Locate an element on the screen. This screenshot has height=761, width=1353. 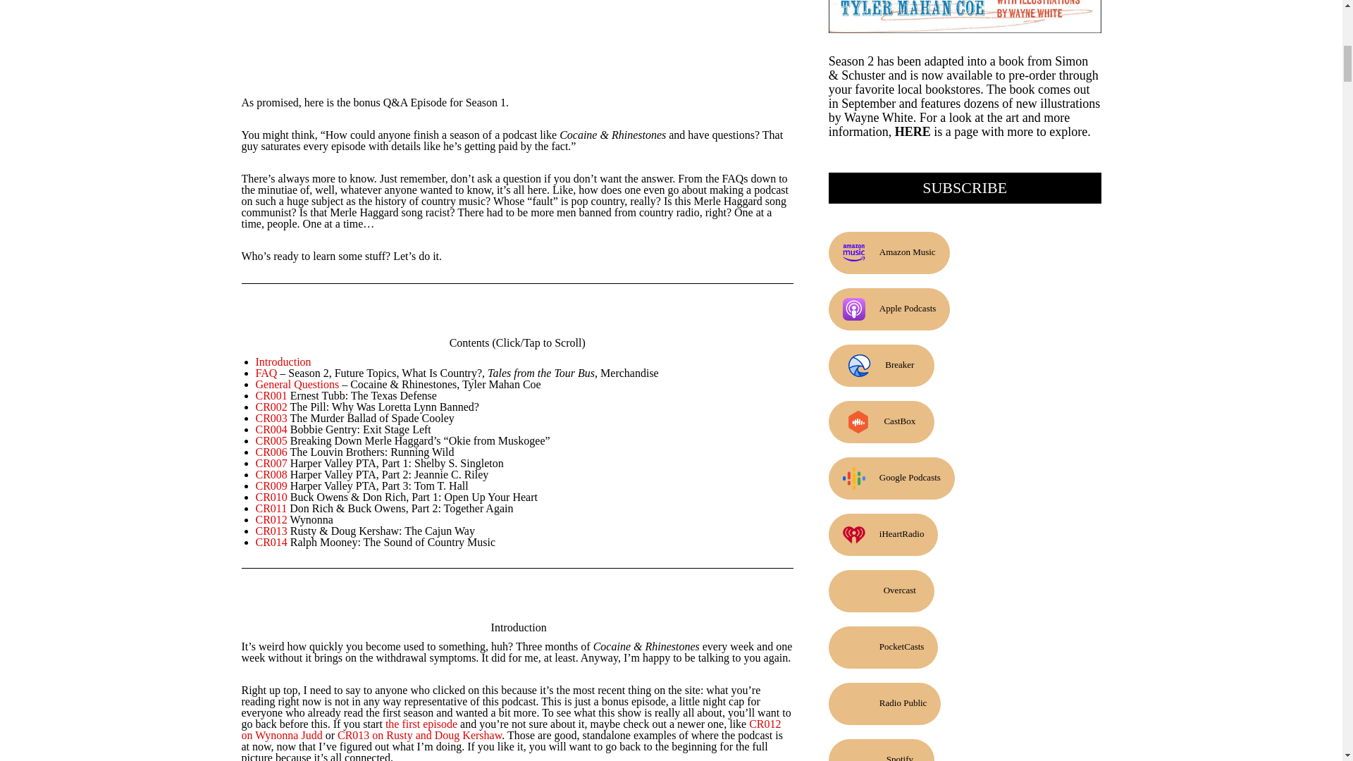
CR003 is located at coordinates (271, 418).